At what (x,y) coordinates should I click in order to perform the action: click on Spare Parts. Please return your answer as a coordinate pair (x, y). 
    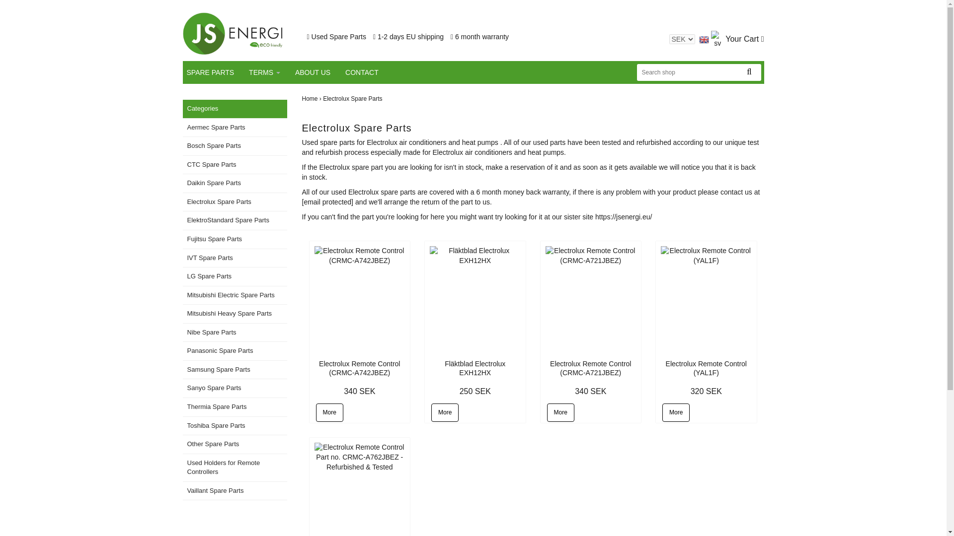
    Looking at the image, I should click on (217, 72).